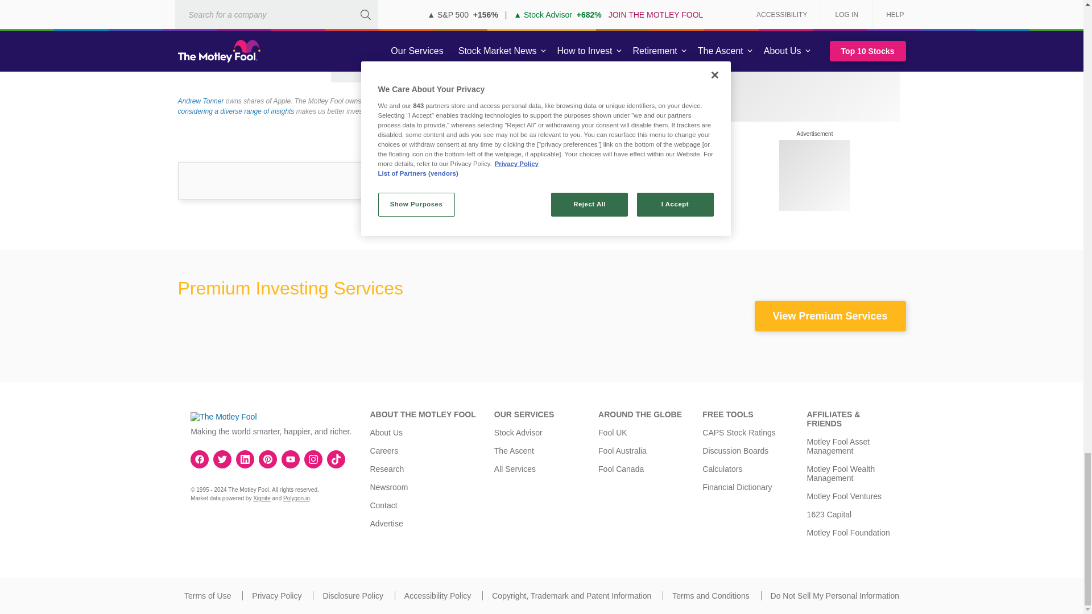 The image size is (1092, 614). Describe the element at coordinates (437, 596) in the screenshot. I see `Accessibility Policy` at that location.